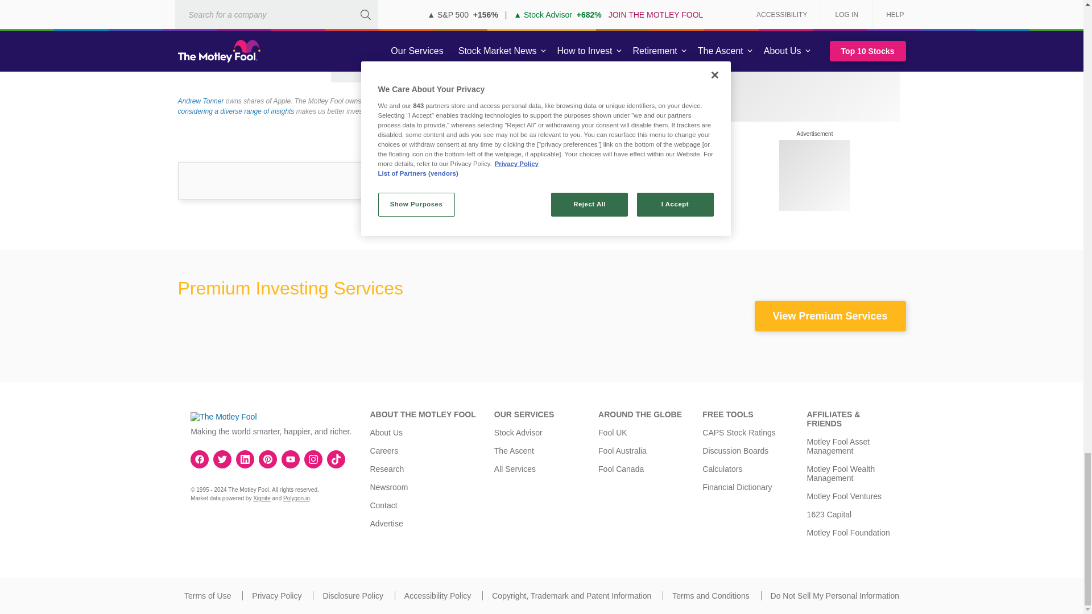 The image size is (1092, 614). Describe the element at coordinates (437, 596) in the screenshot. I see `Accessibility Policy` at that location.